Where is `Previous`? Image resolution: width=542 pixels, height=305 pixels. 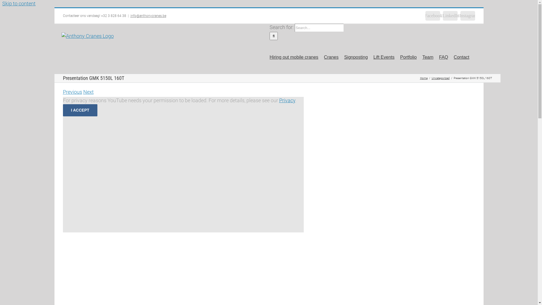 Previous is located at coordinates (72, 92).